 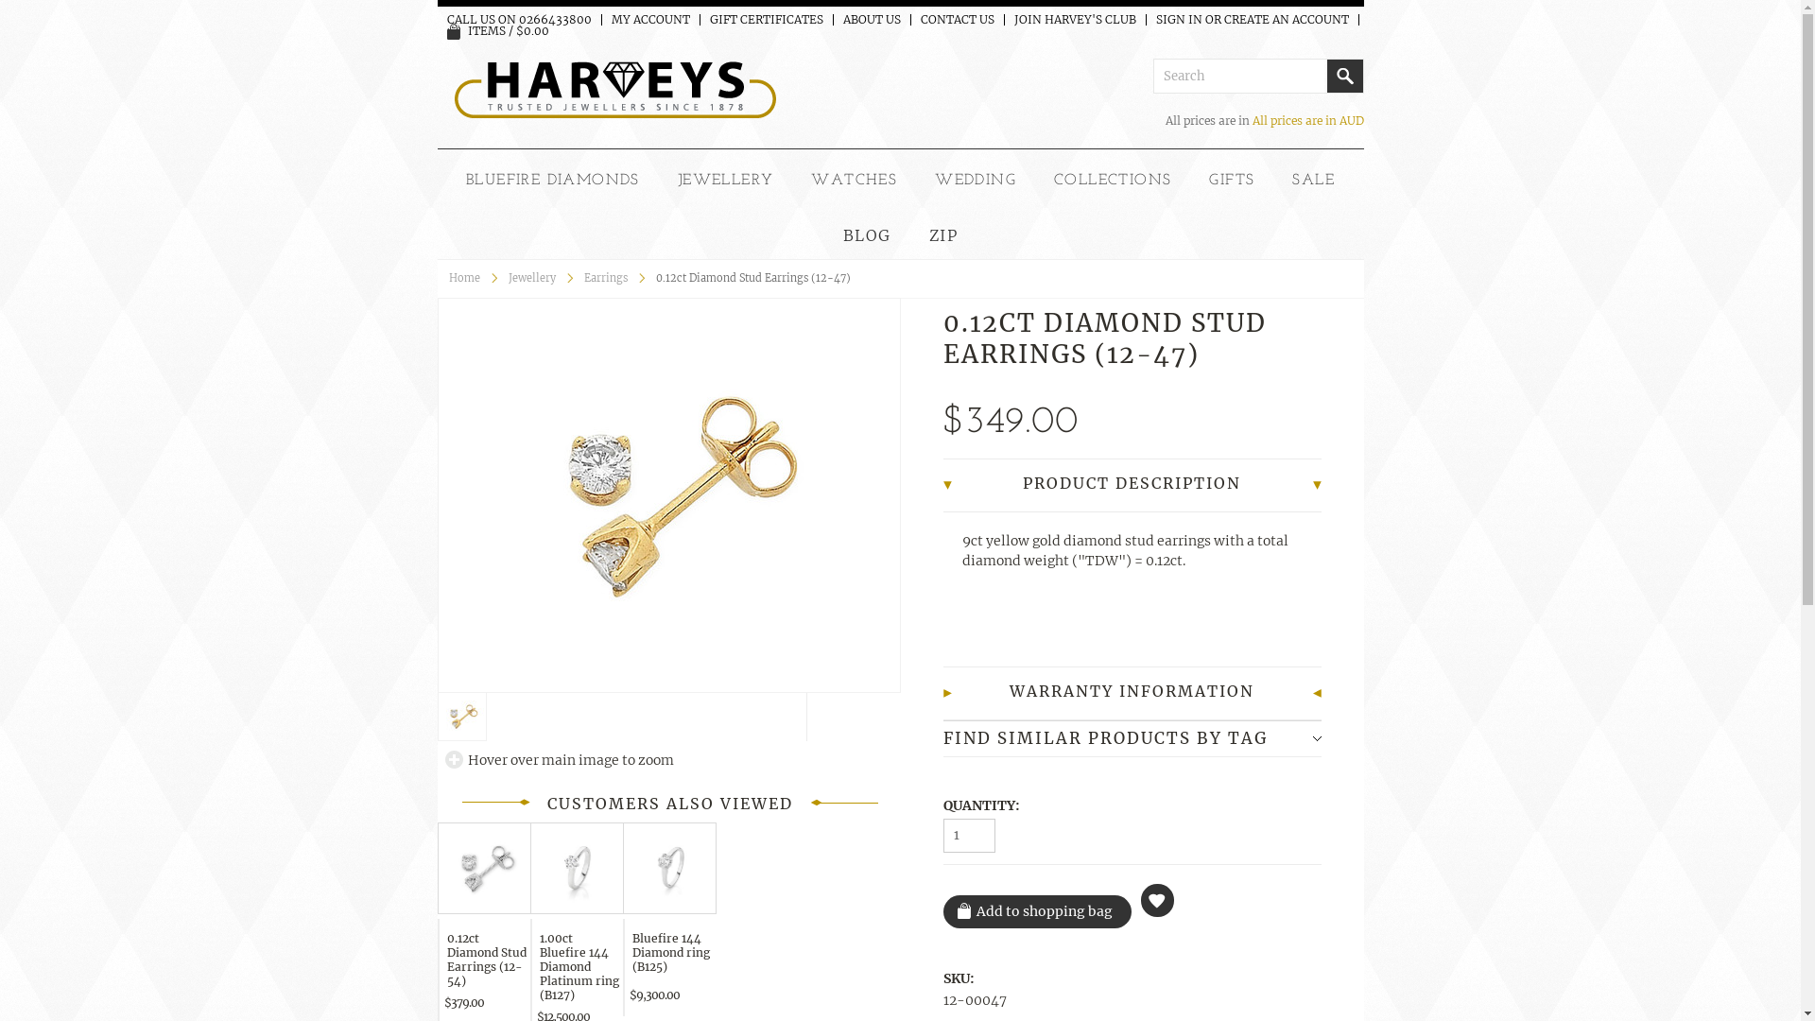 What do you see at coordinates (766, 20) in the screenshot?
I see `GIFT CERTIFICATES` at bounding box center [766, 20].